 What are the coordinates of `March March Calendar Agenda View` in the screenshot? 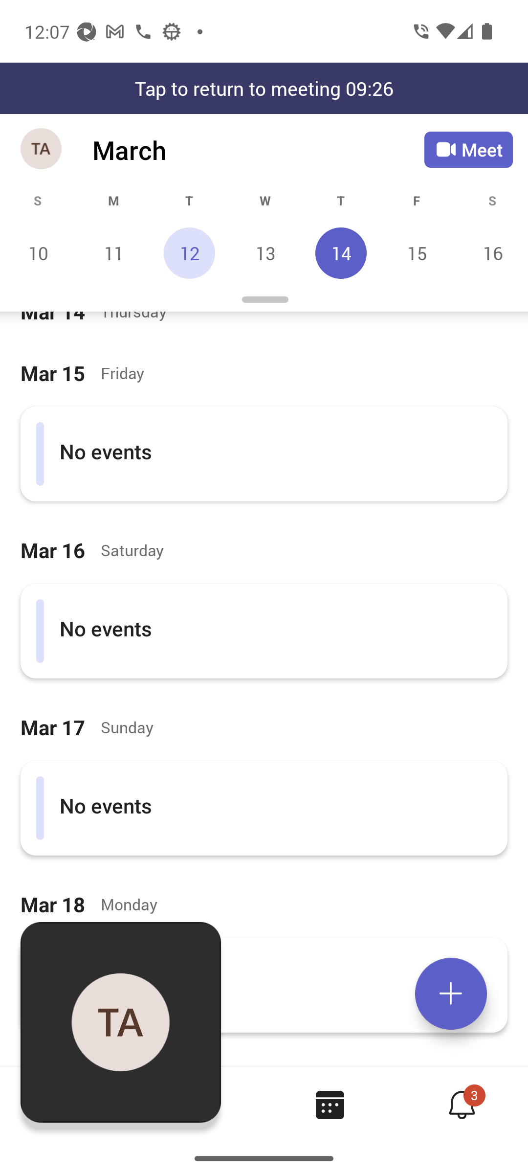 It's located at (258, 150).